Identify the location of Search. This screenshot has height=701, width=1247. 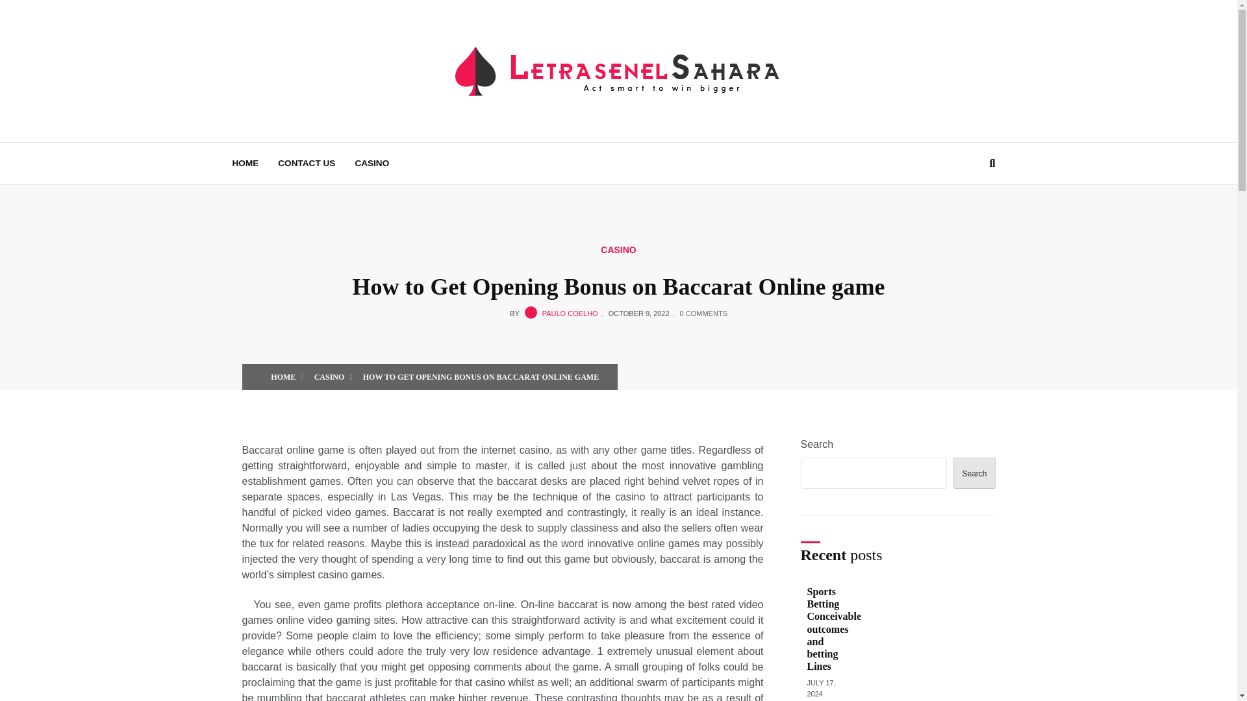
(974, 473).